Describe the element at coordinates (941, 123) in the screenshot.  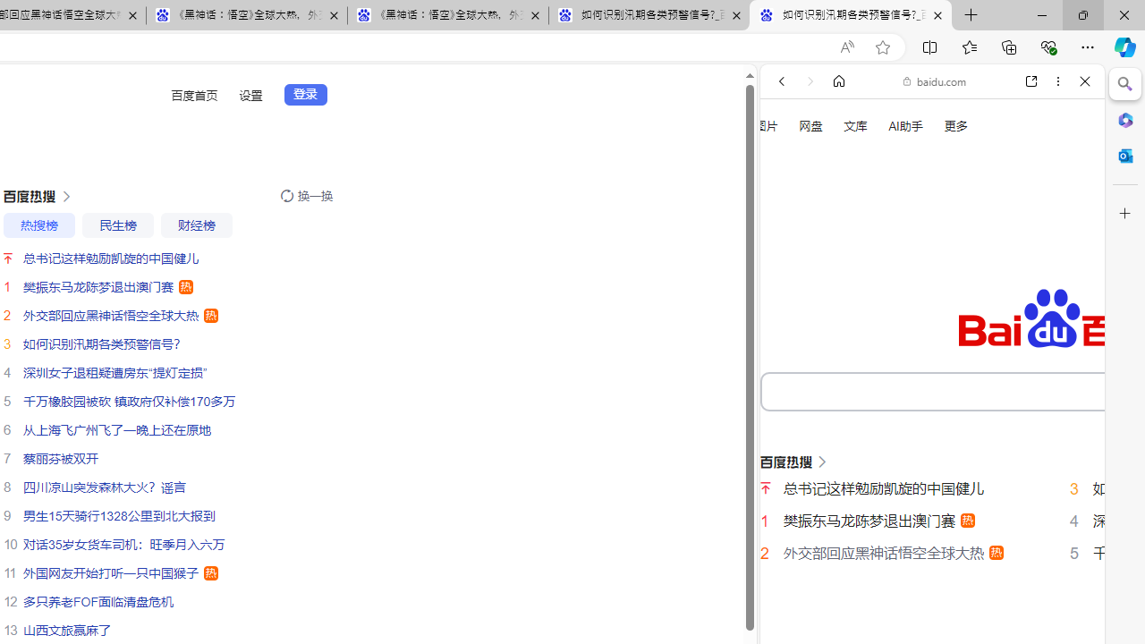
I see `Search the web` at that location.